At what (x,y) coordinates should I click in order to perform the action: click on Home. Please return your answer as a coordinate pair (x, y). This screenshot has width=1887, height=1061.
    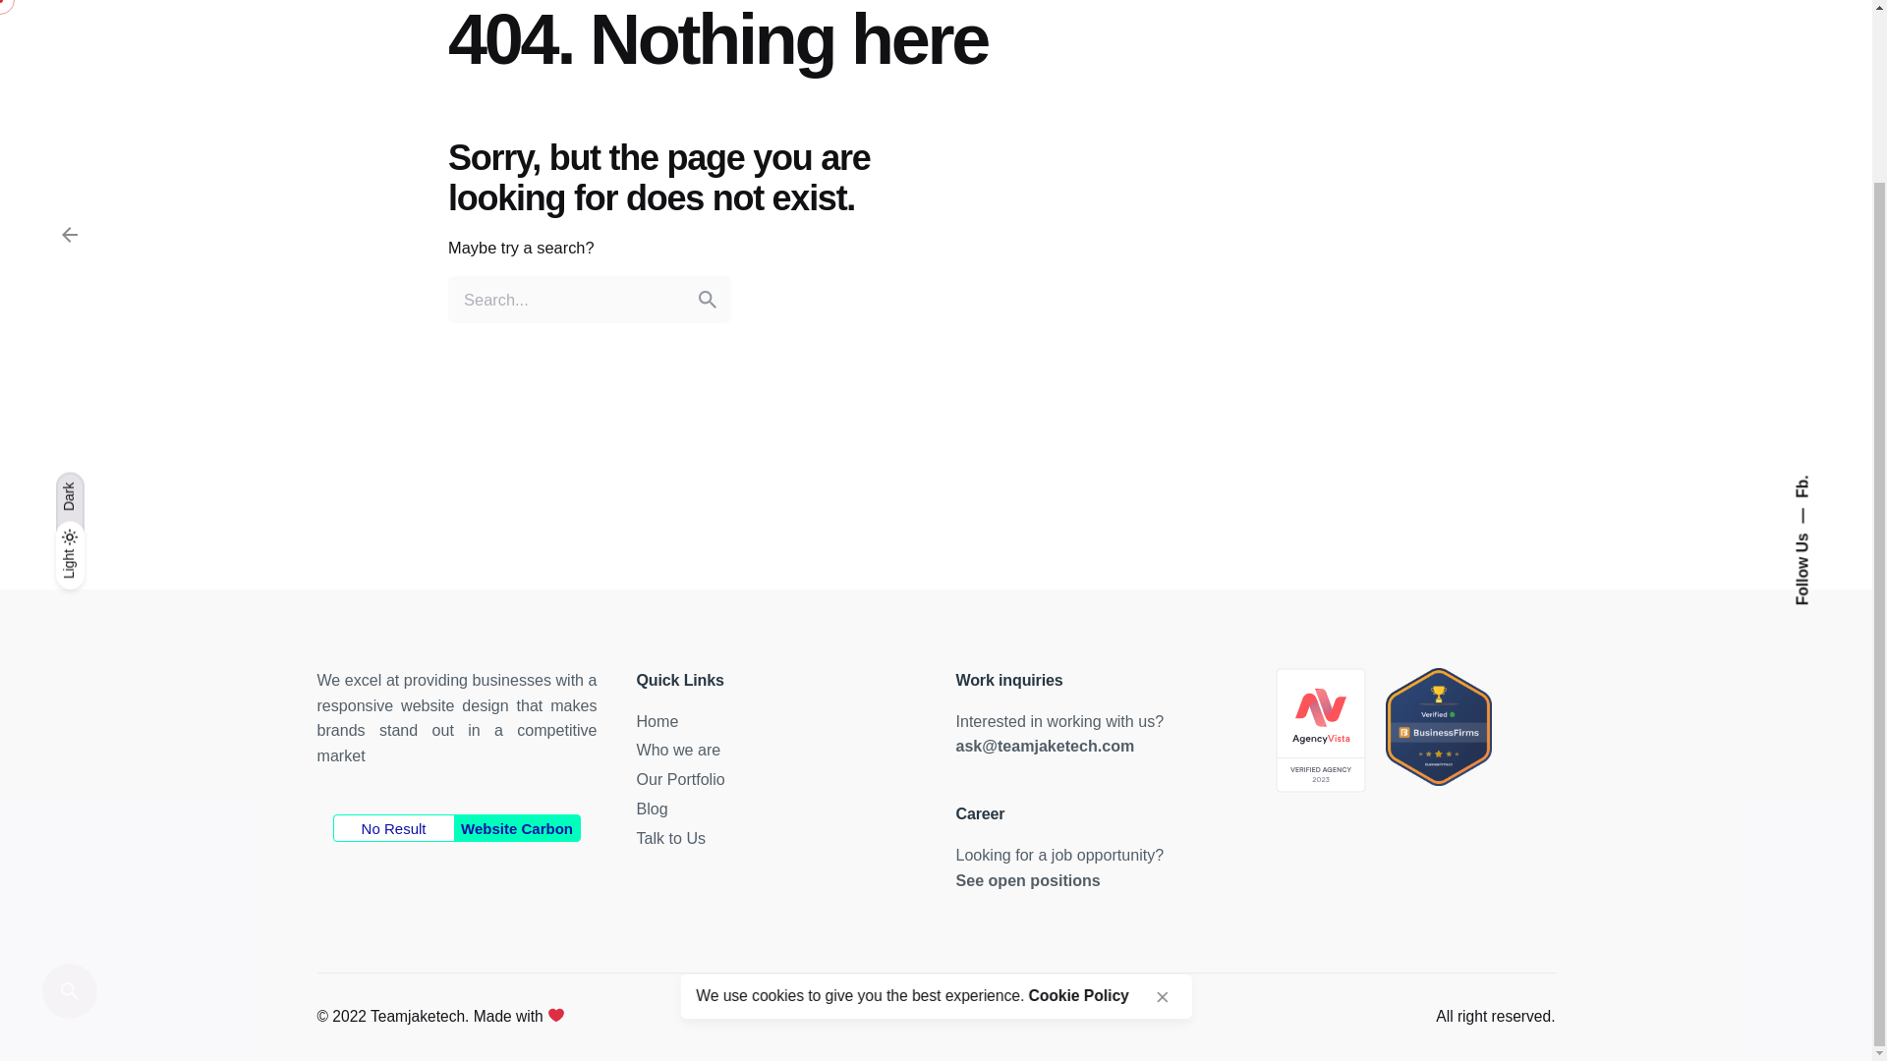
    Looking at the image, I should click on (658, 721).